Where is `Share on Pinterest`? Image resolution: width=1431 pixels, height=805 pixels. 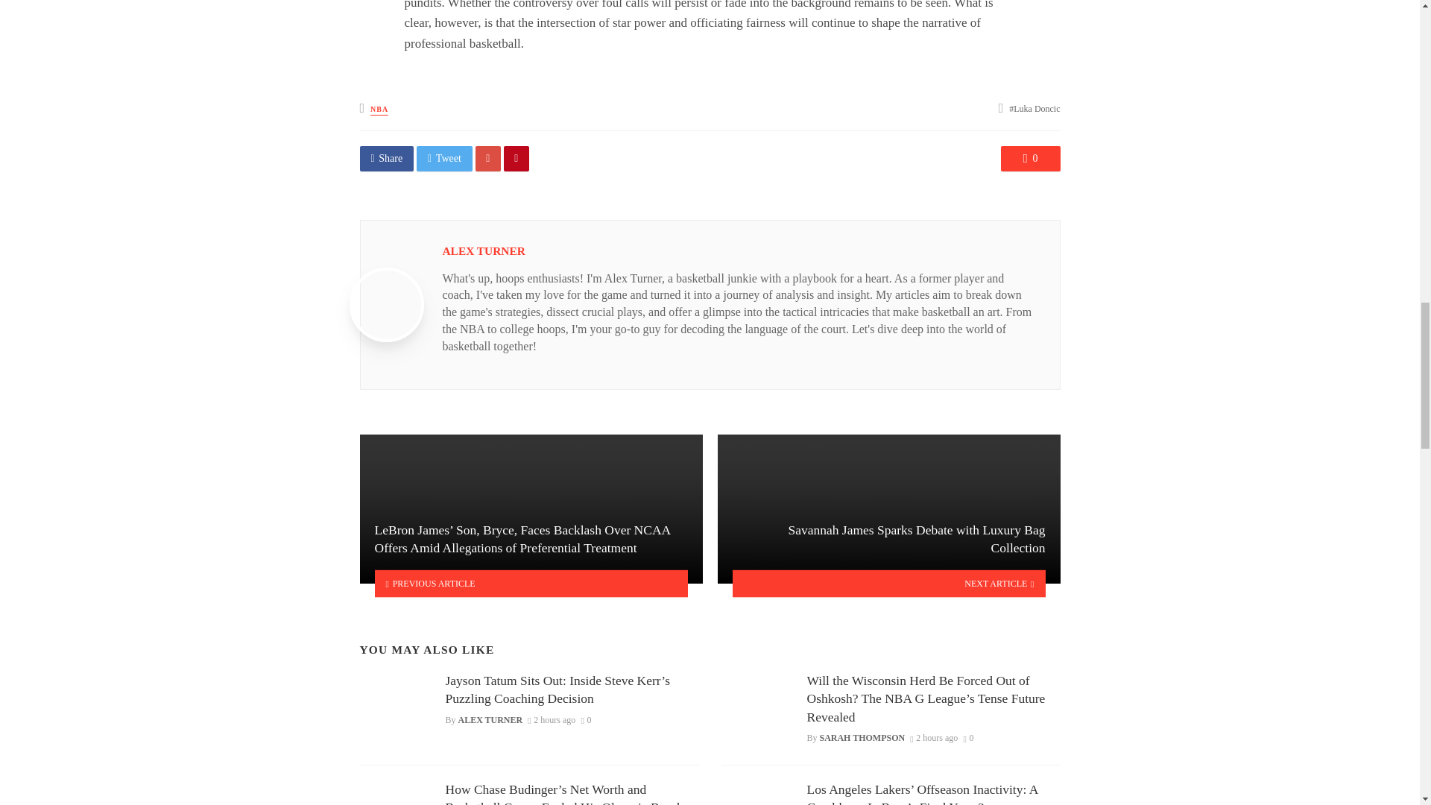
Share on Pinterest is located at coordinates (516, 158).